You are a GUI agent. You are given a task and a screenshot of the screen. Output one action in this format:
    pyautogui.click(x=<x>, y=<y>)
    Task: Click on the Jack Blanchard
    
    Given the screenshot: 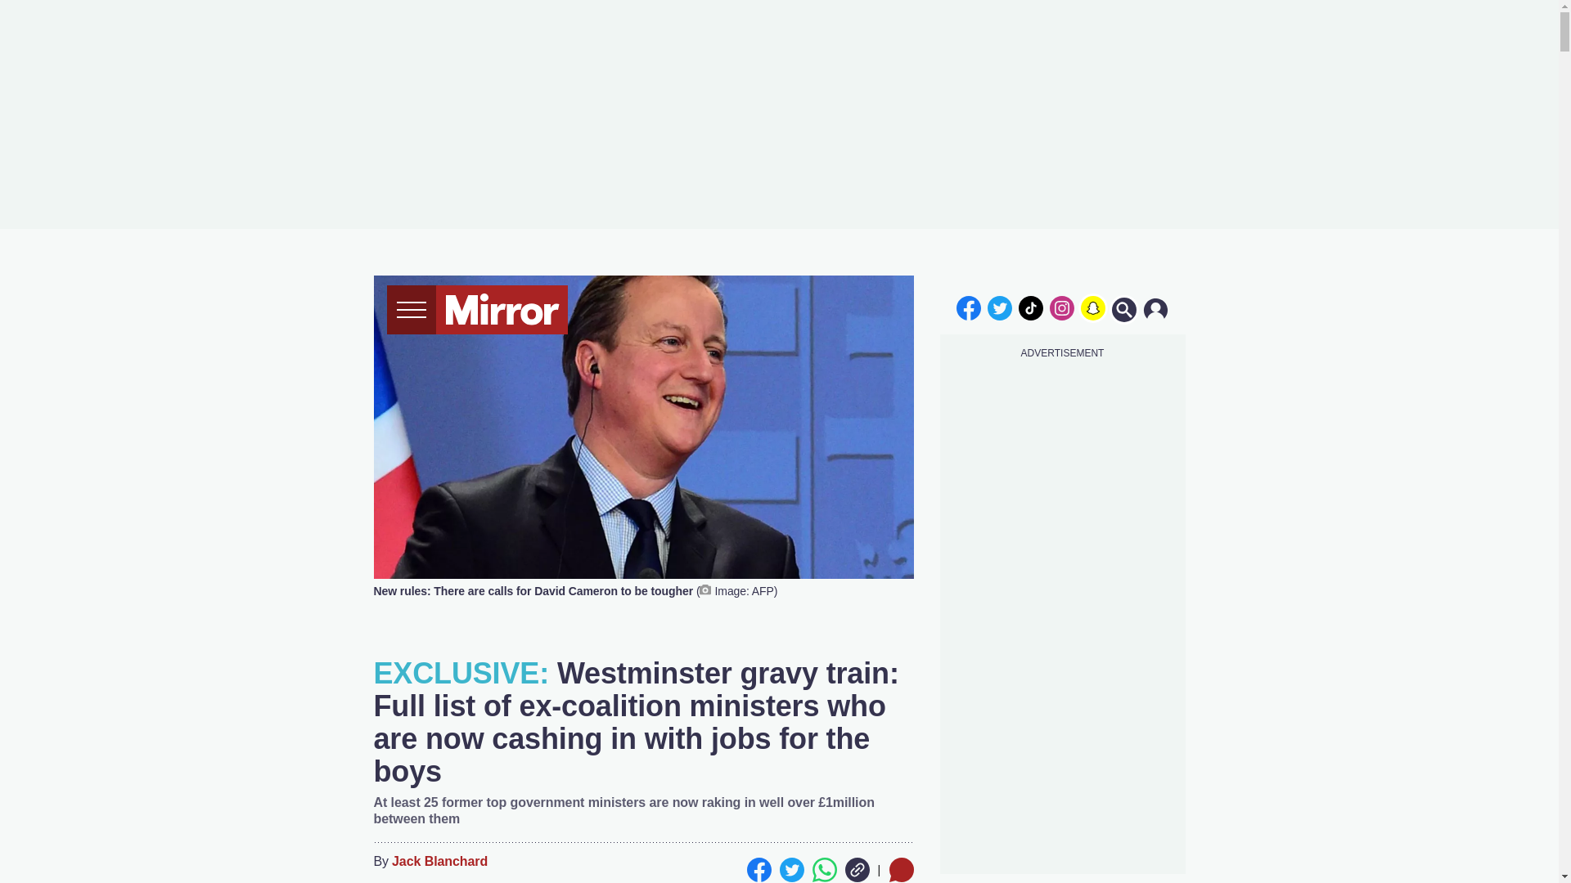 What is the action you would take?
    pyautogui.click(x=439, y=862)
    